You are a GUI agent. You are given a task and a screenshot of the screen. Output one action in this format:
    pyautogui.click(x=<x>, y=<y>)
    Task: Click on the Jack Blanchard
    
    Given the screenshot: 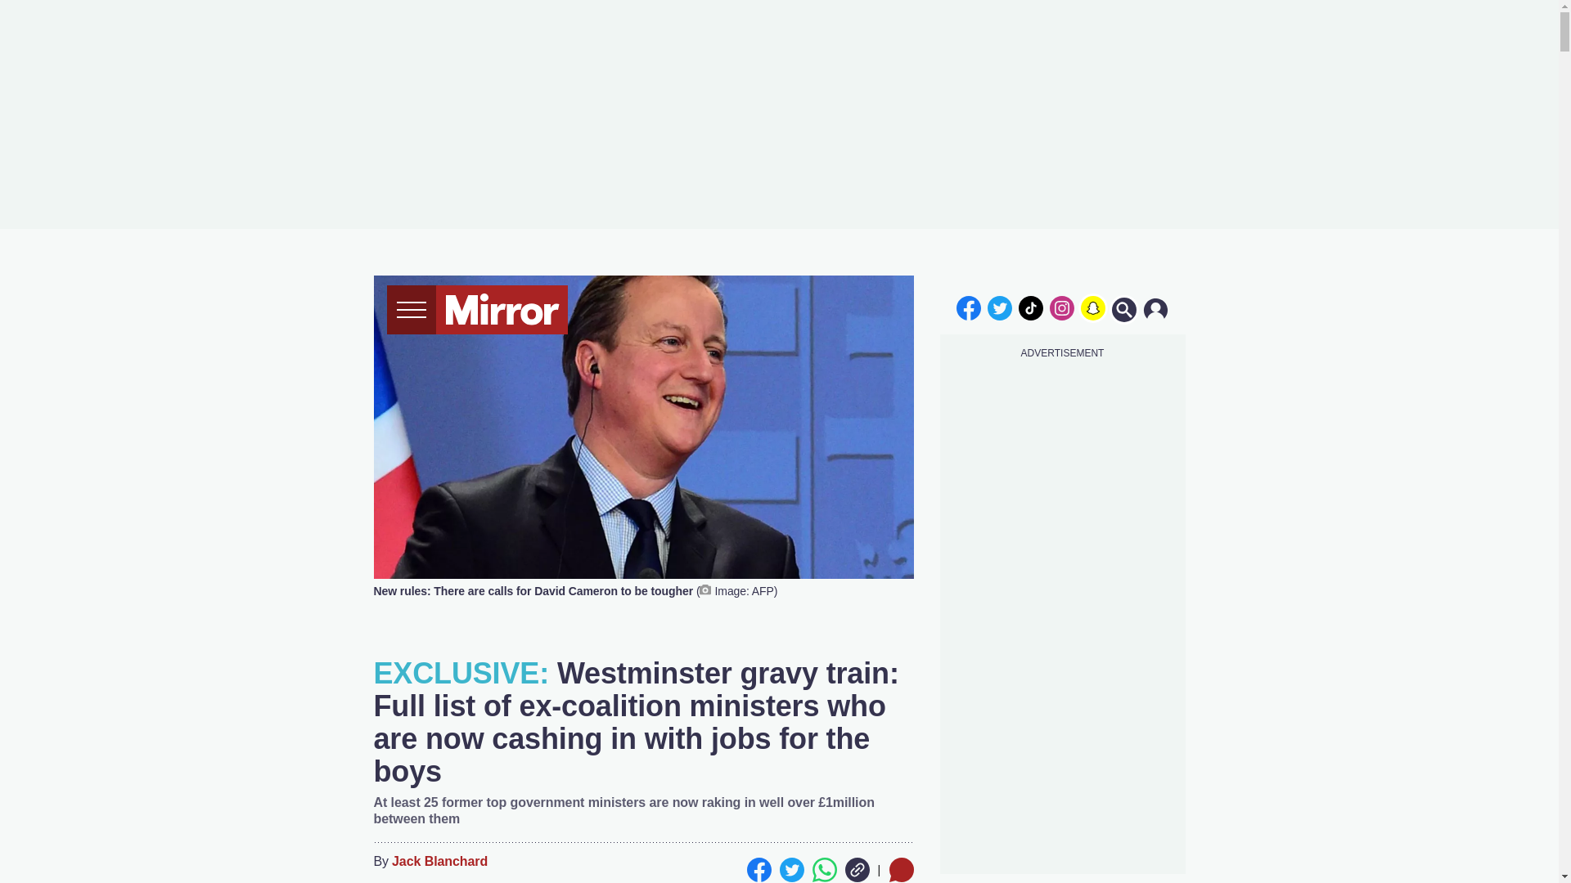 What is the action you would take?
    pyautogui.click(x=439, y=862)
    